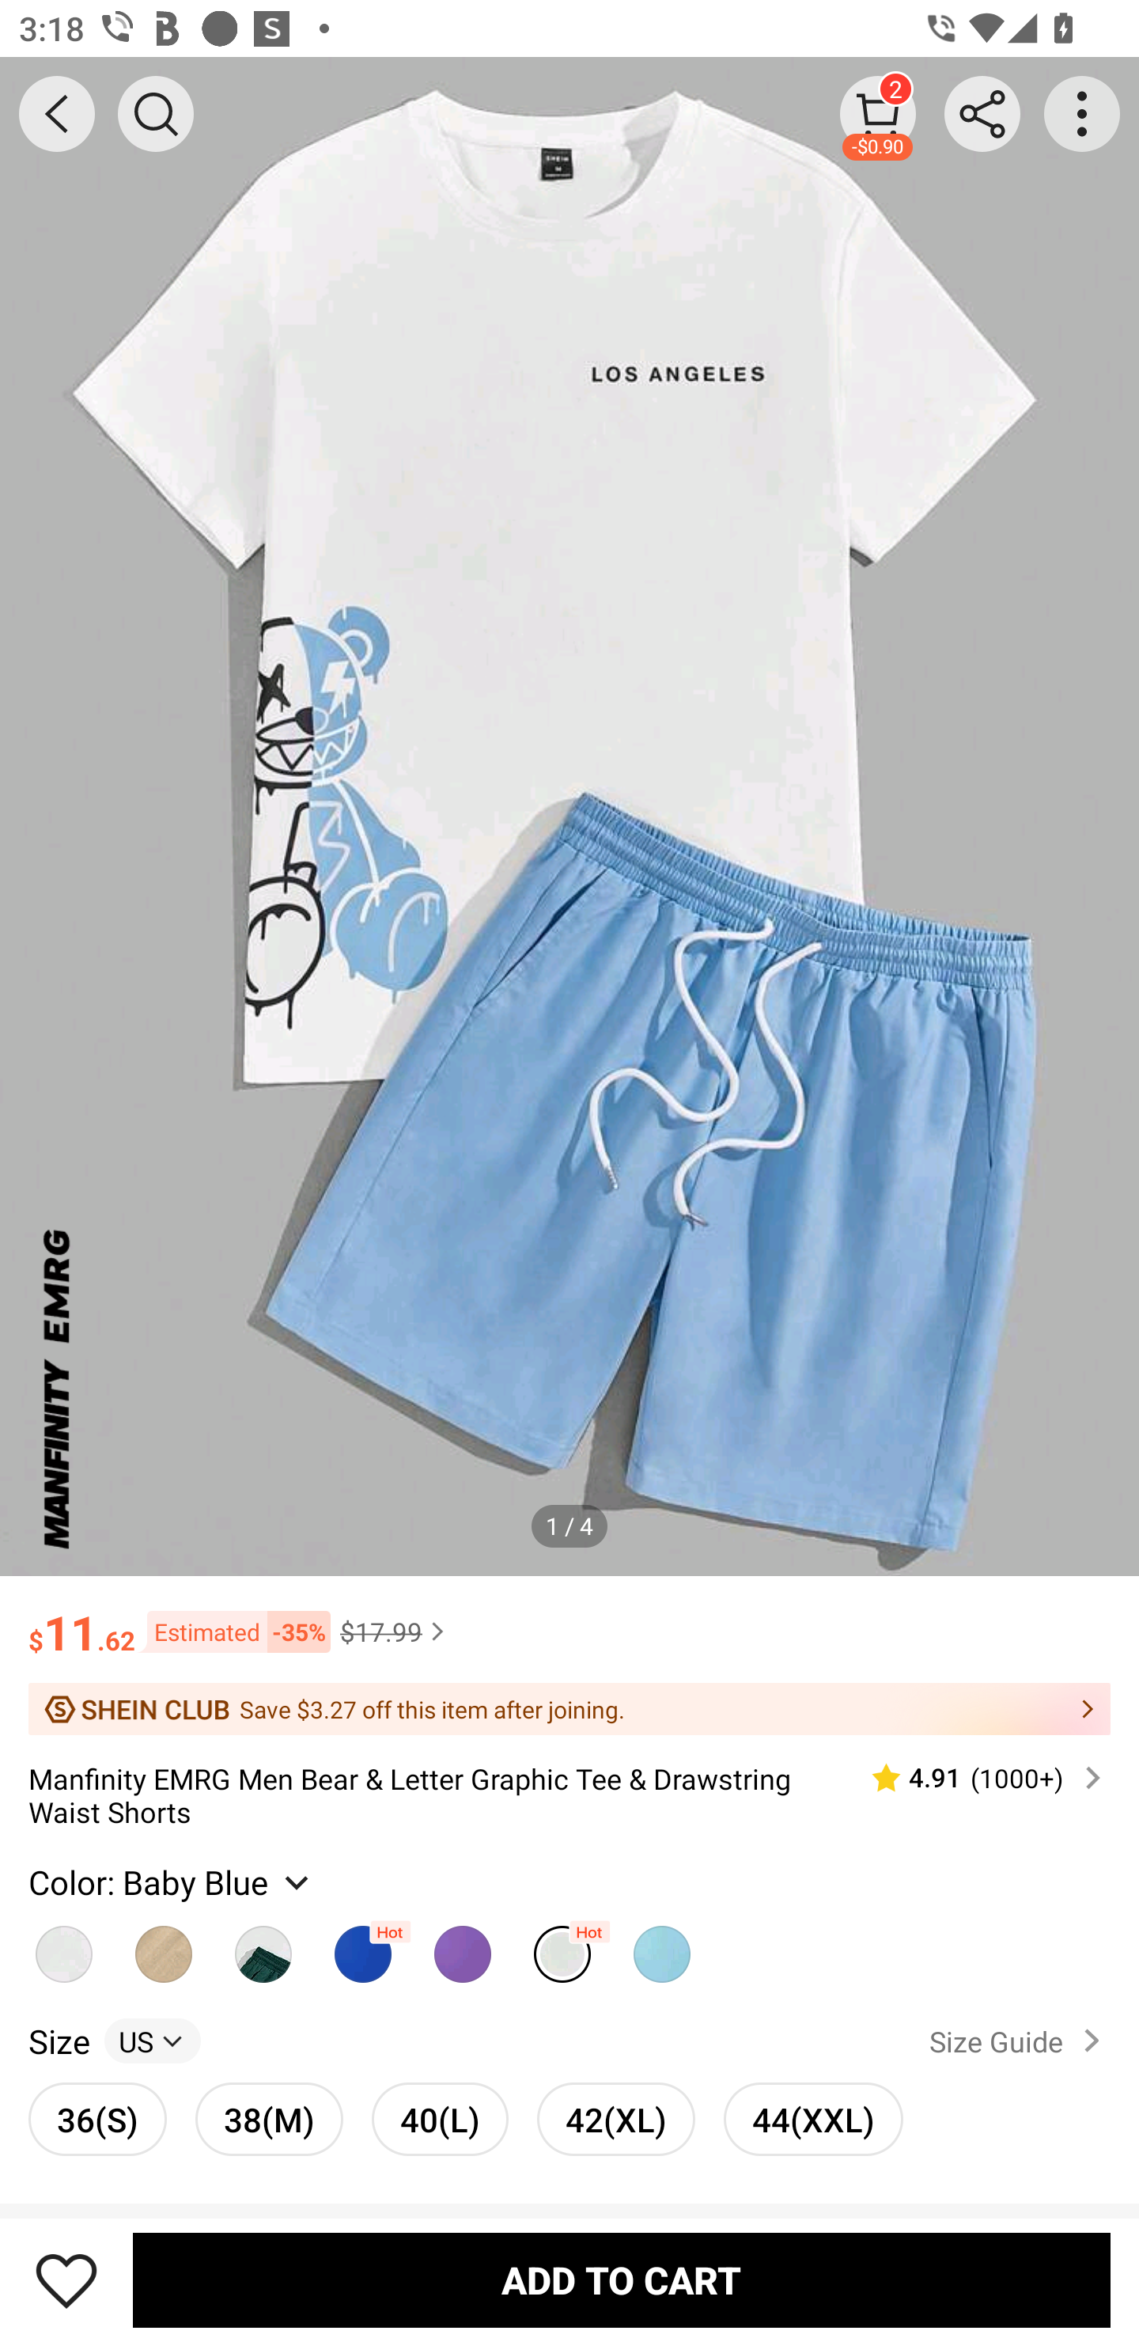  I want to click on 40(L) 40(L)unselected option, so click(440, 2119).